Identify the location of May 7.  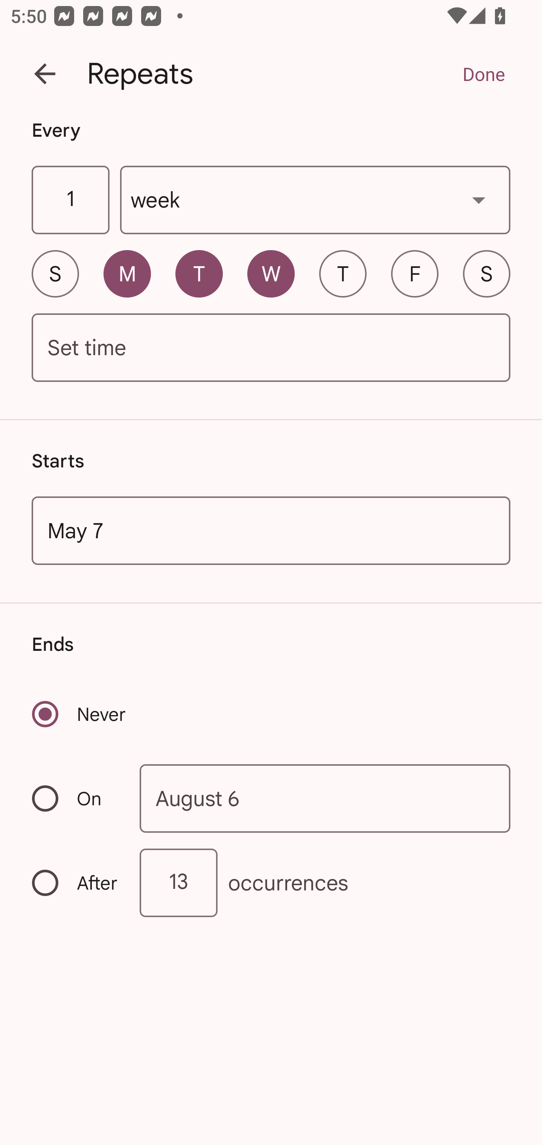
(271, 530).